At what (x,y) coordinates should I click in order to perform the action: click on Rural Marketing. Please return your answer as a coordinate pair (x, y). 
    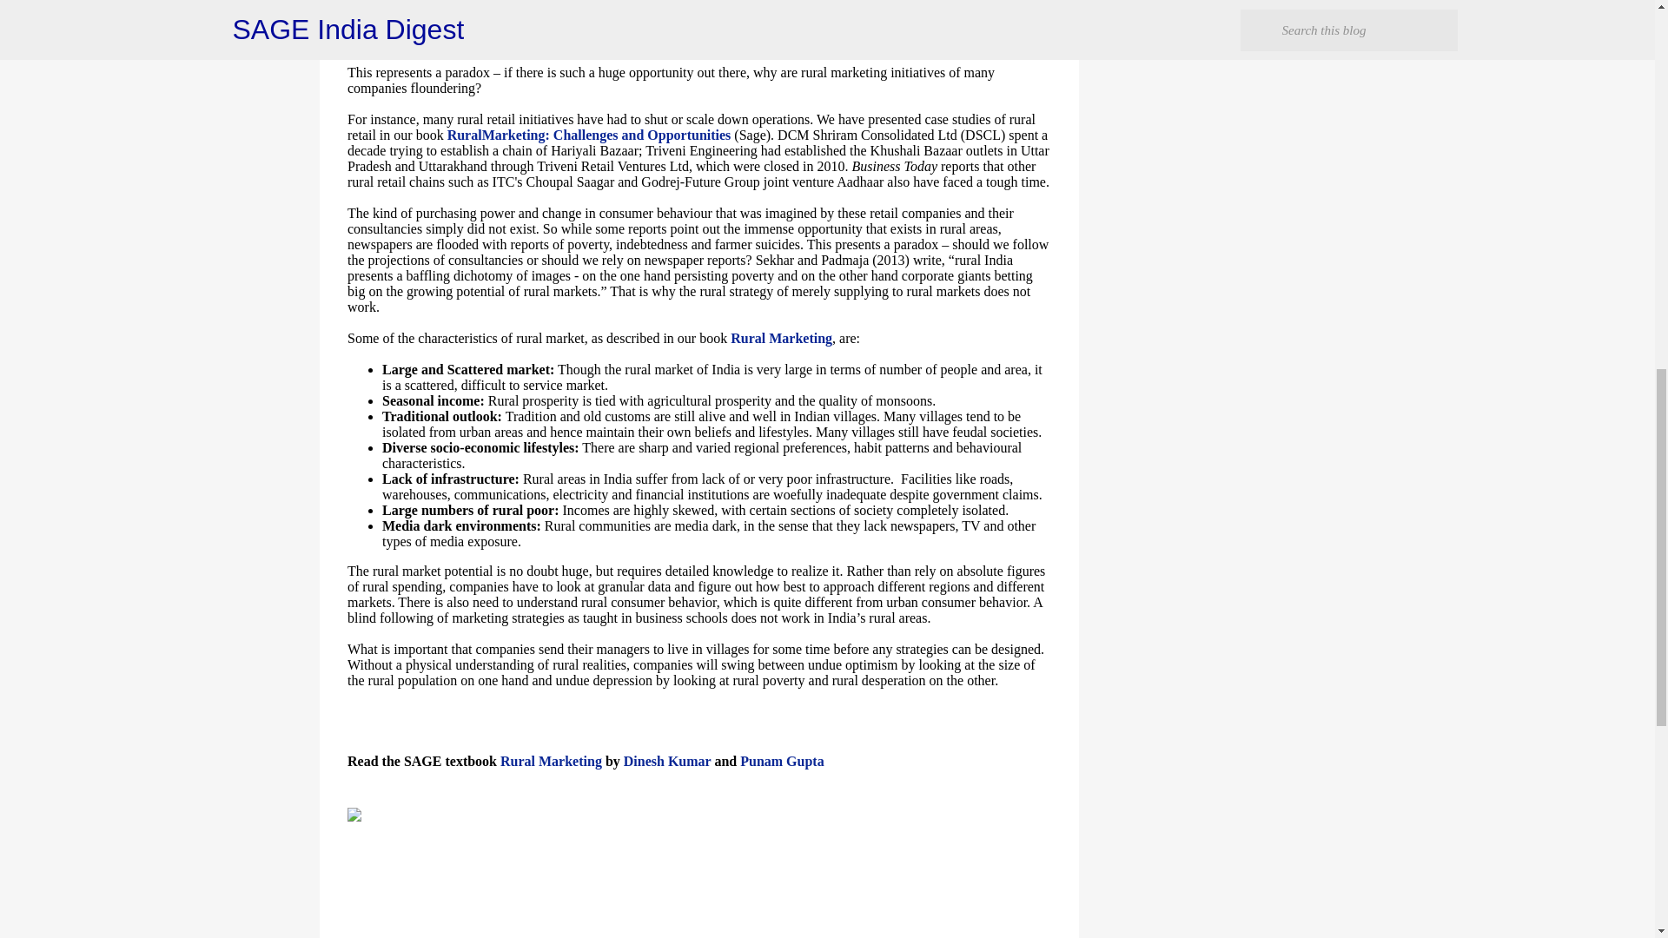
    Looking at the image, I should click on (551, 761).